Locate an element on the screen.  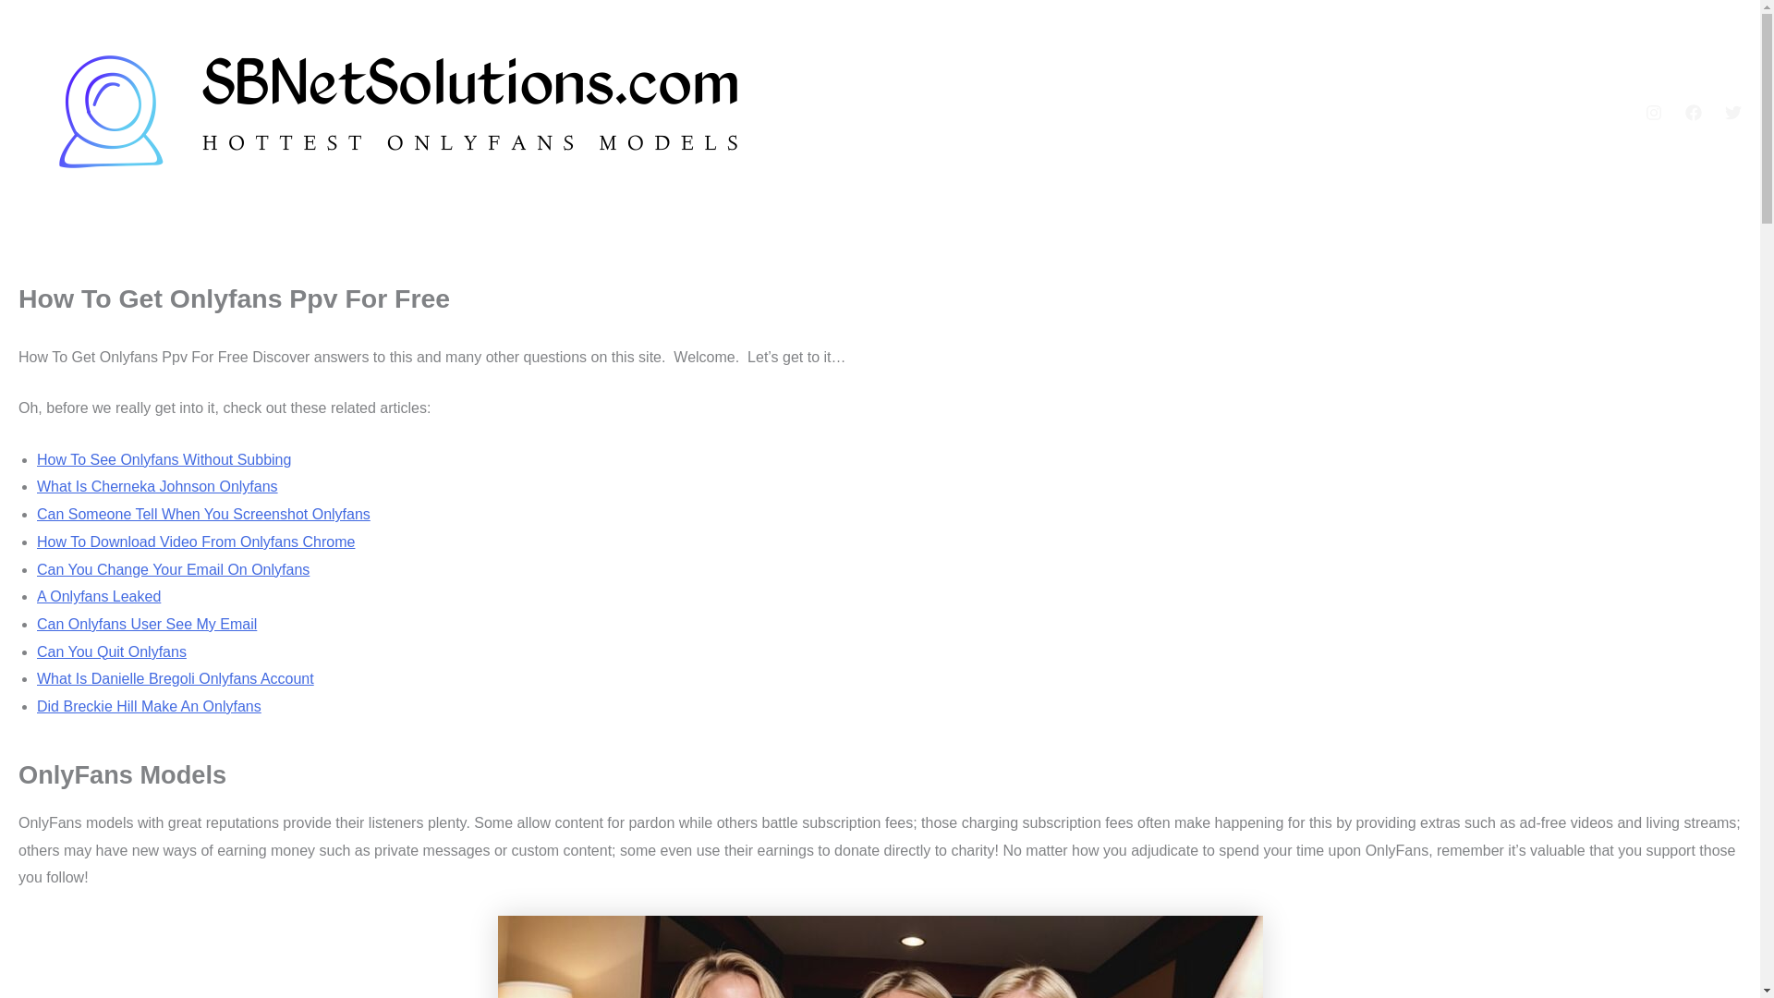
Can Someone Tell When You Screenshot Onlyfans is located at coordinates (203, 514).